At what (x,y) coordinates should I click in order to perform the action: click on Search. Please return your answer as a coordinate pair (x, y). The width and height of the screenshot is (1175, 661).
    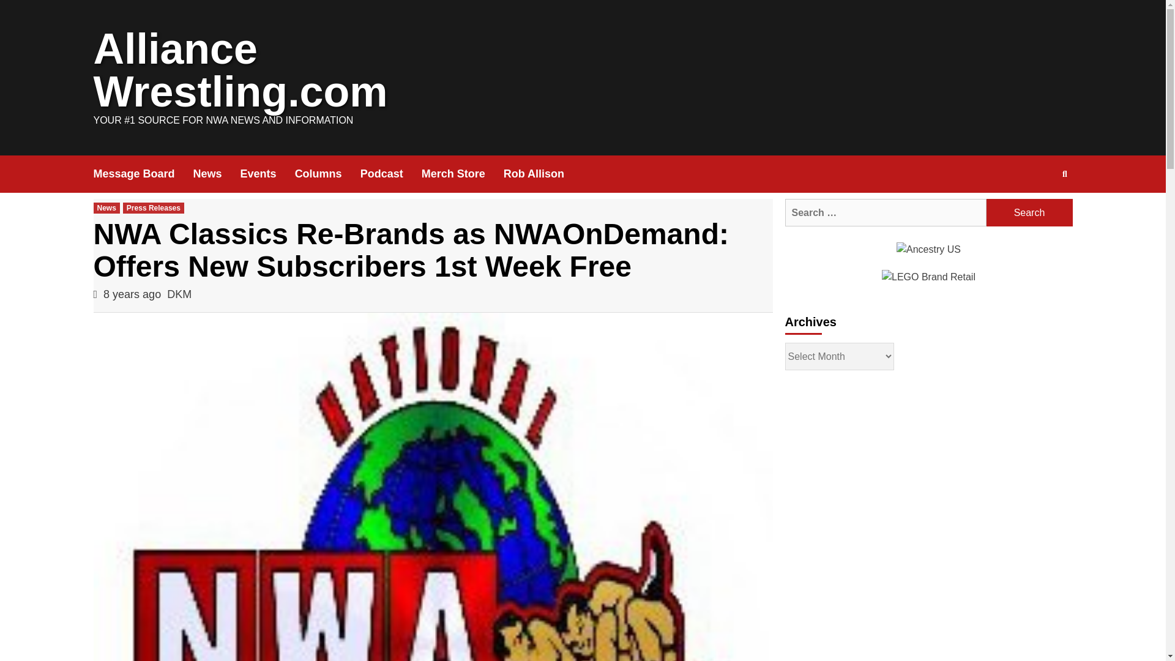
    Looking at the image, I should click on (1036, 213).